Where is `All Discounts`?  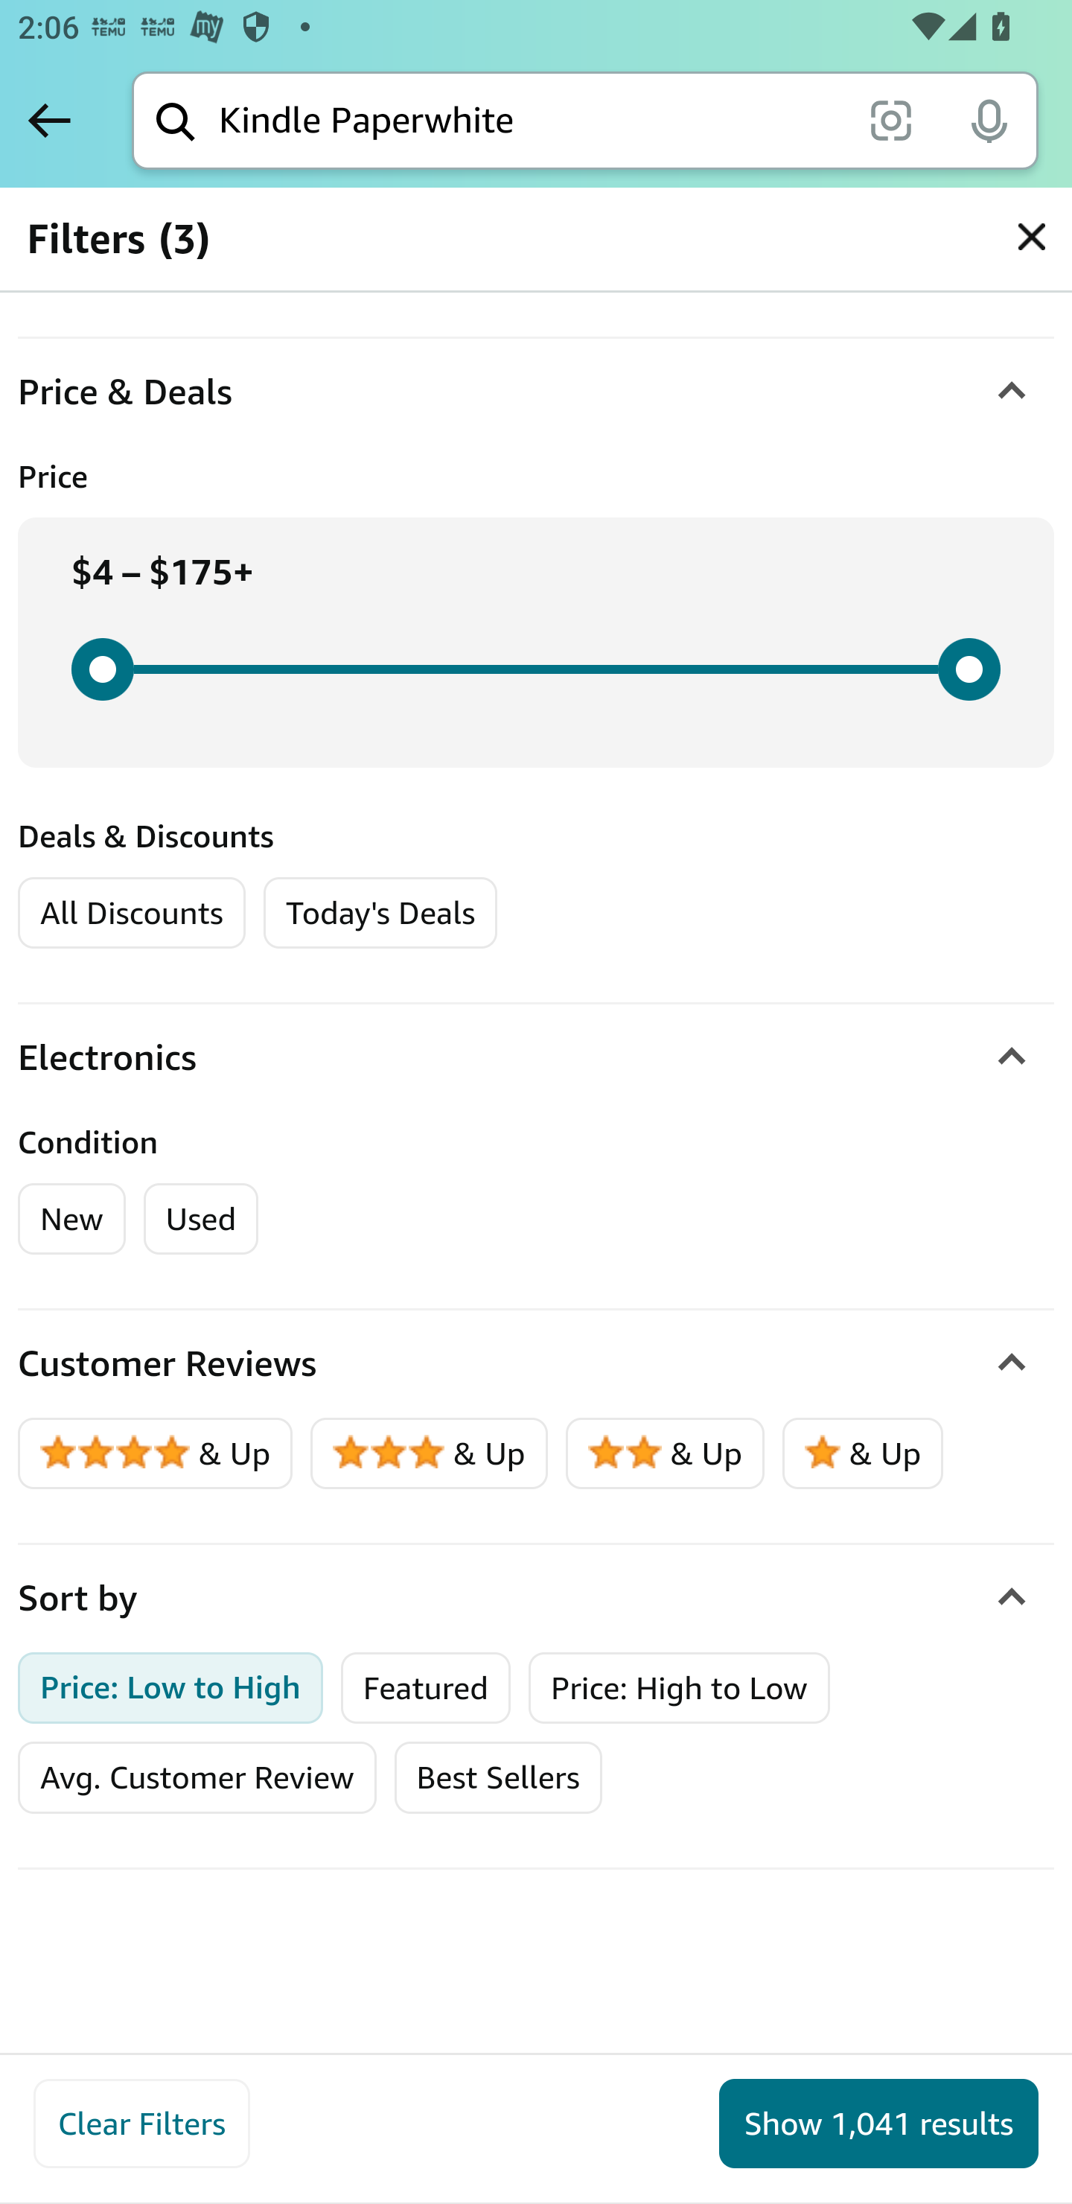
All Discounts is located at coordinates (131, 912).